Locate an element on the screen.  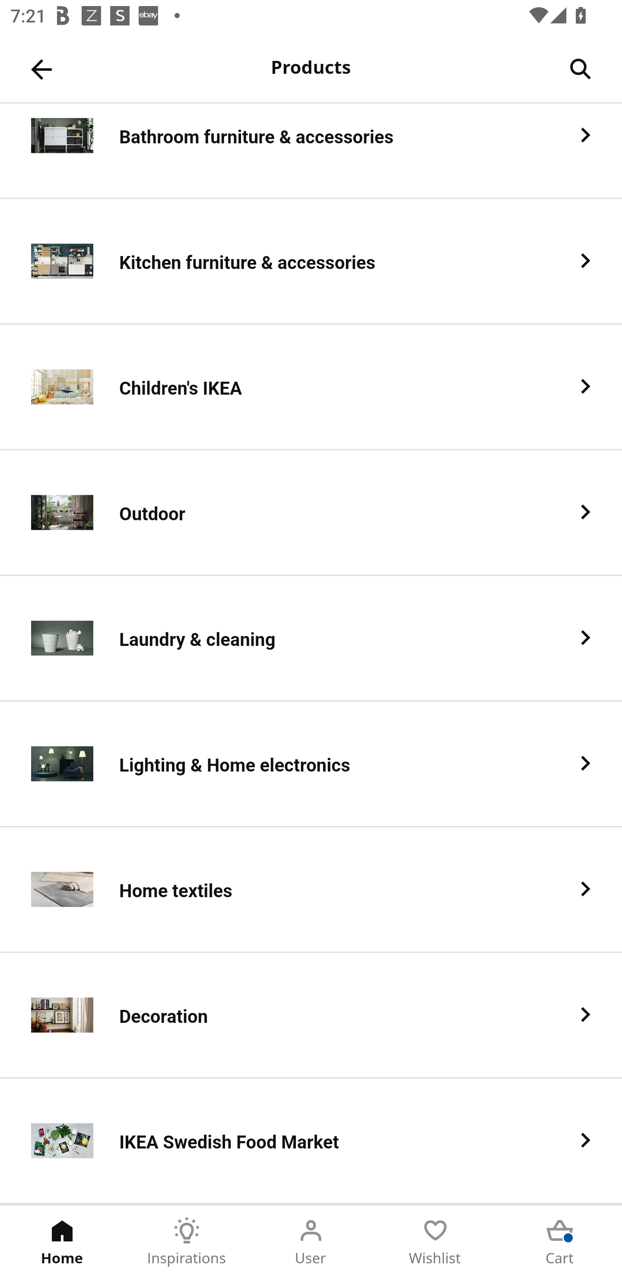
Home
Tab 1 of 5 is located at coordinates (62, 1242).